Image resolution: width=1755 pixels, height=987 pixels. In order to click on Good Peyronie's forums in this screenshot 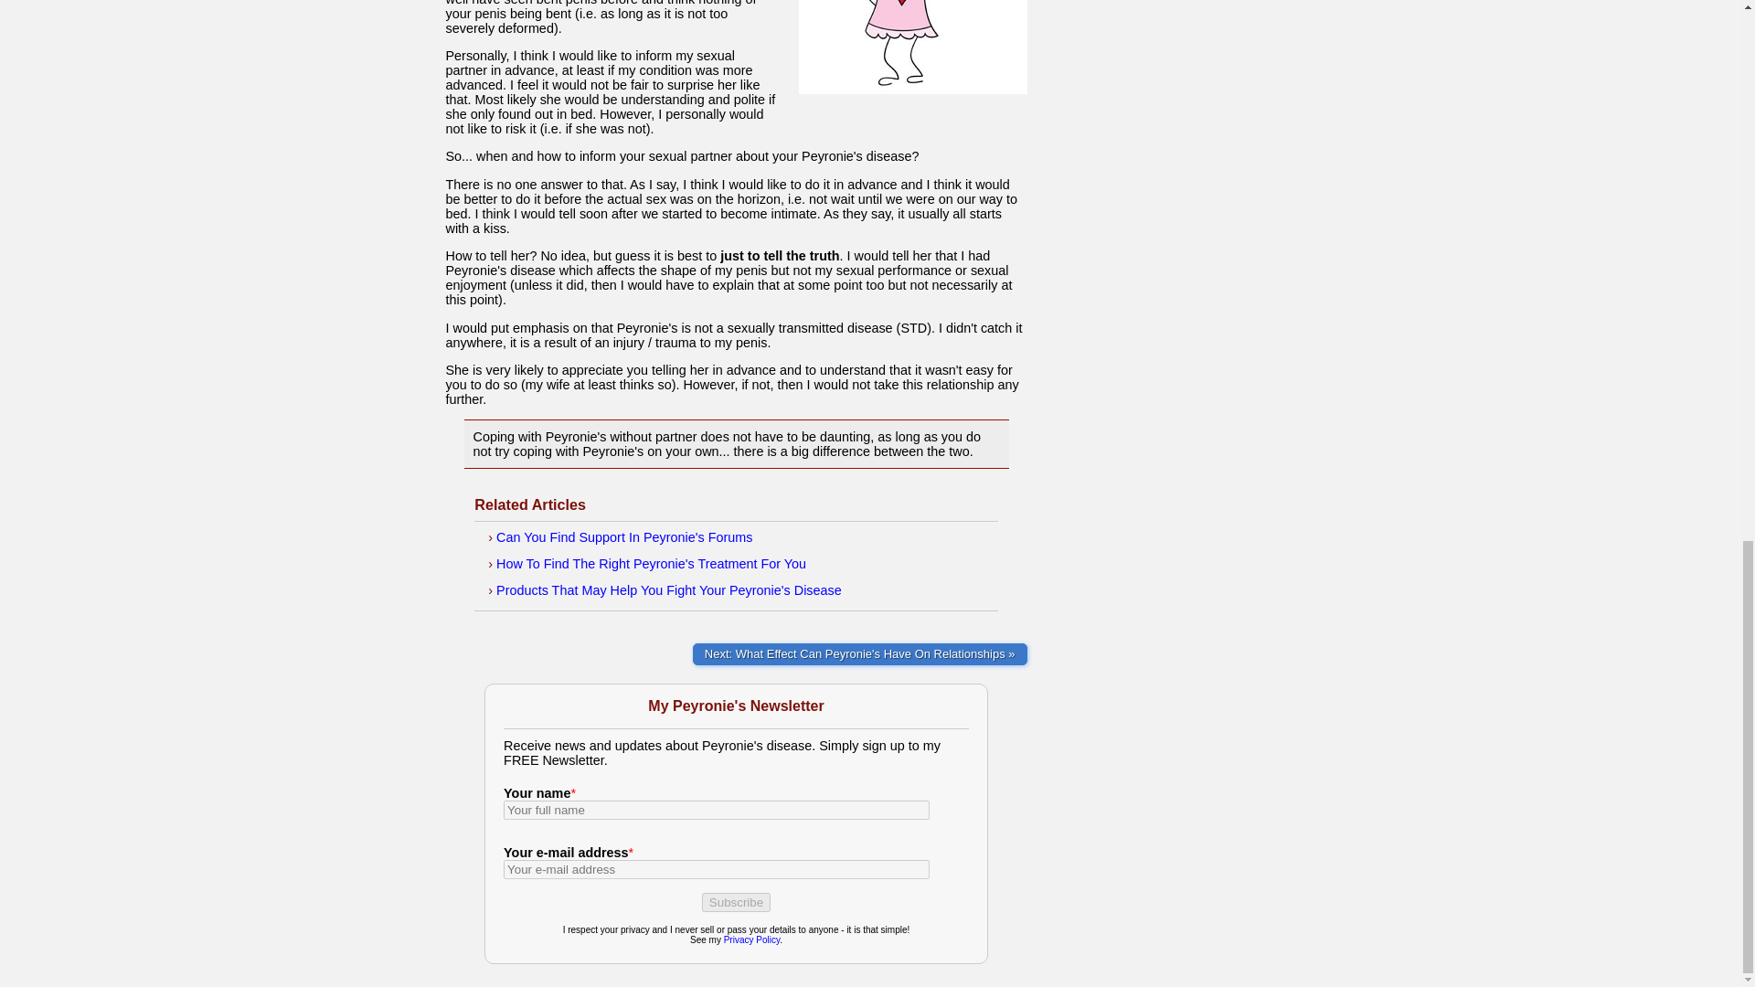, I will do `click(624, 537)`.